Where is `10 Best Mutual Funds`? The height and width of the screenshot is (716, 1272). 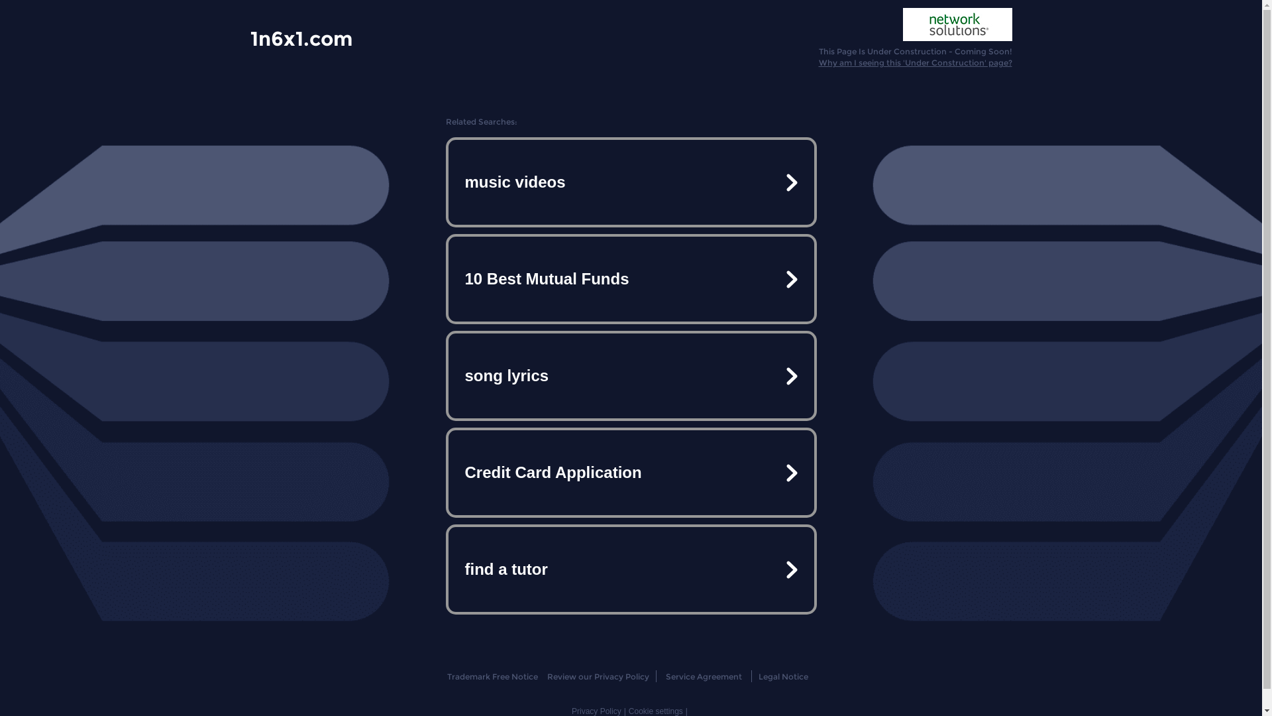 10 Best Mutual Funds is located at coordinates (631, 279).